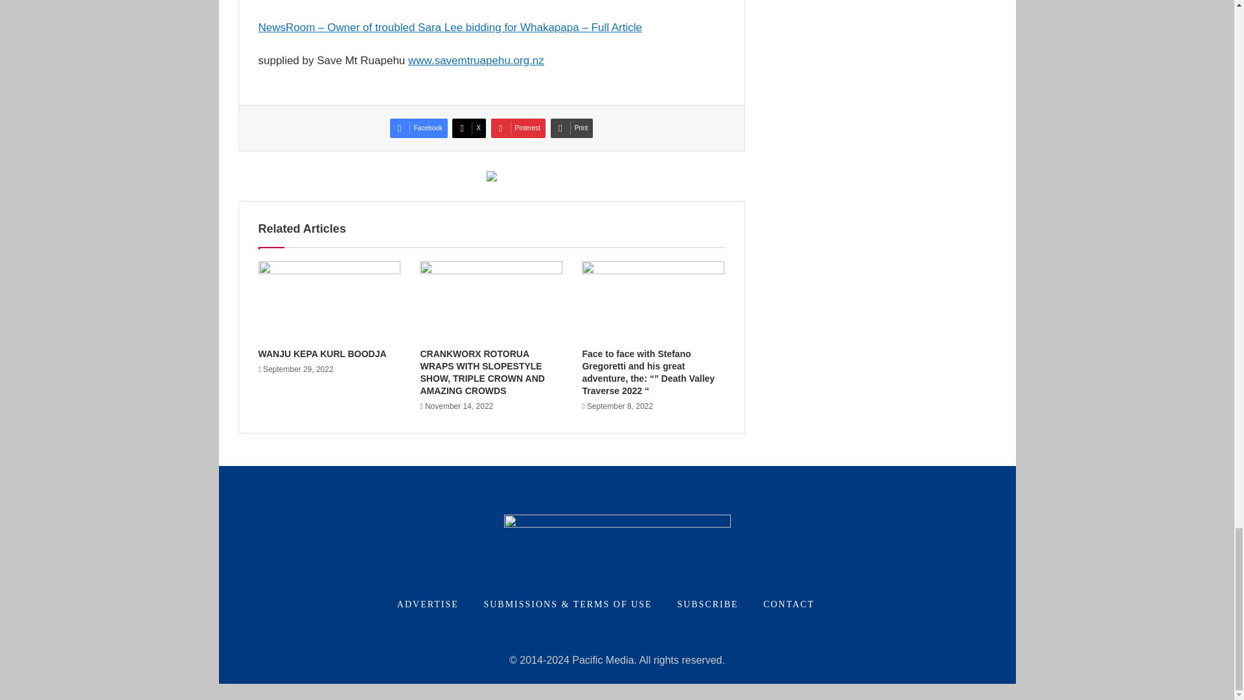  I want to click on Pinterest, so click(518, 128).